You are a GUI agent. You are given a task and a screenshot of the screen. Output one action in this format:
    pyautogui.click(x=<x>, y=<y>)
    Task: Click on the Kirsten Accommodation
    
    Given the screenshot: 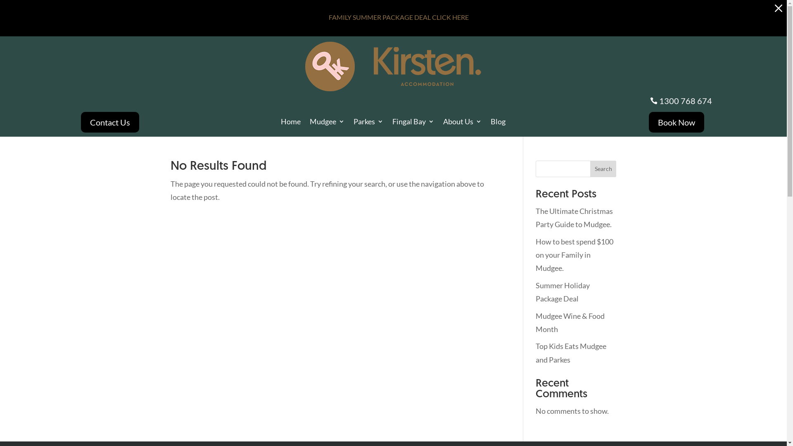 What is the action you would take?
    pyautogui.click(x=393, y=66)
    